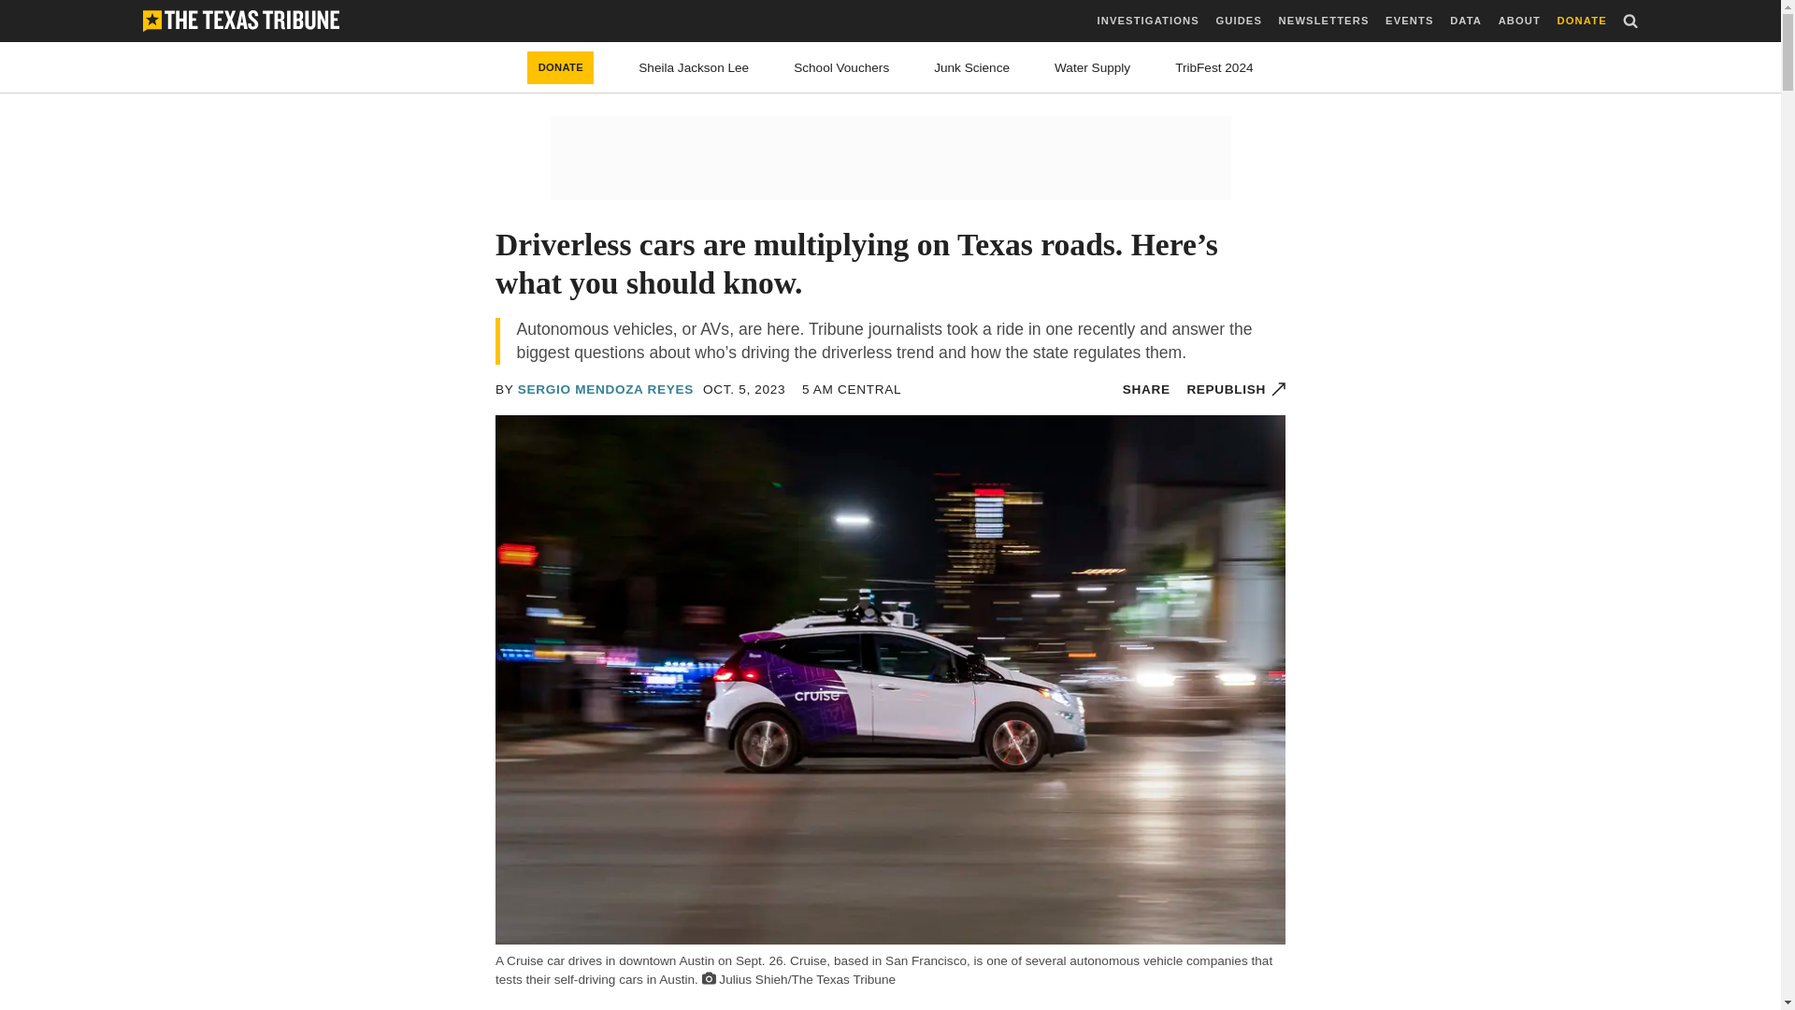 Image resolution: width=1795 pixels, height=1010 pixels. I want to click on 2023-10-05 05:00 CDT, so click(744, 389).